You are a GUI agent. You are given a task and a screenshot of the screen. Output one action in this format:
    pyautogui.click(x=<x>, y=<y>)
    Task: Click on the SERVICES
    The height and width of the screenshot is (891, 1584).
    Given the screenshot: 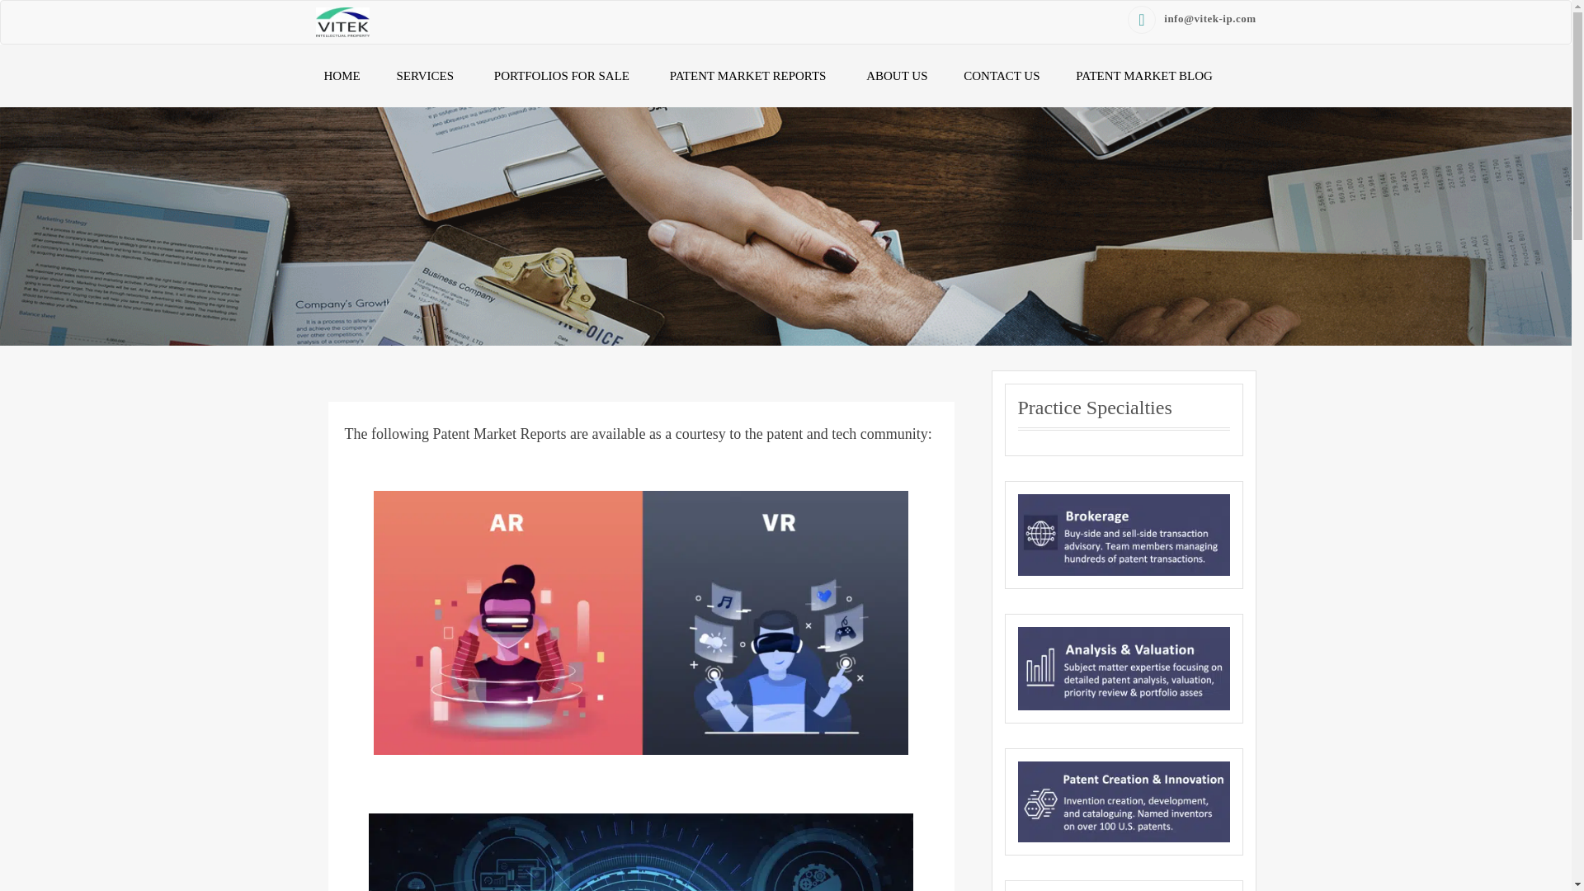 What is the action you would take?
    pyautogui.click(x=427, y=76)
    